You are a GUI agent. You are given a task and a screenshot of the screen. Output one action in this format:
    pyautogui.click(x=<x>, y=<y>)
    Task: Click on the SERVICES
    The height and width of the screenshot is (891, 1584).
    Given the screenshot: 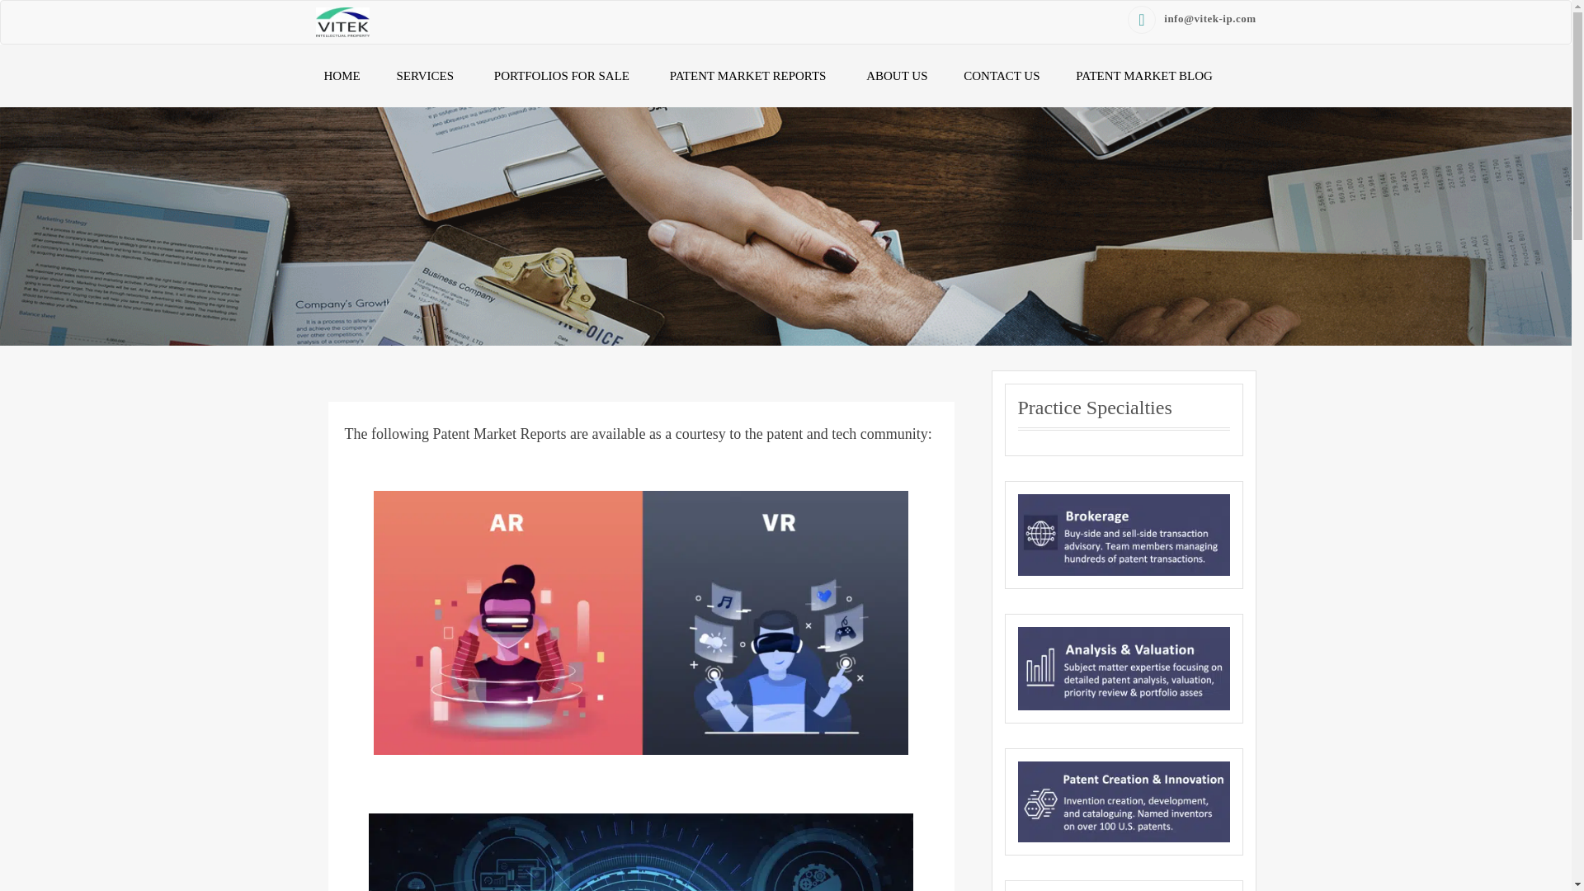 What is the action you would take?
    pyautogui.click(x=427, y=76)
    